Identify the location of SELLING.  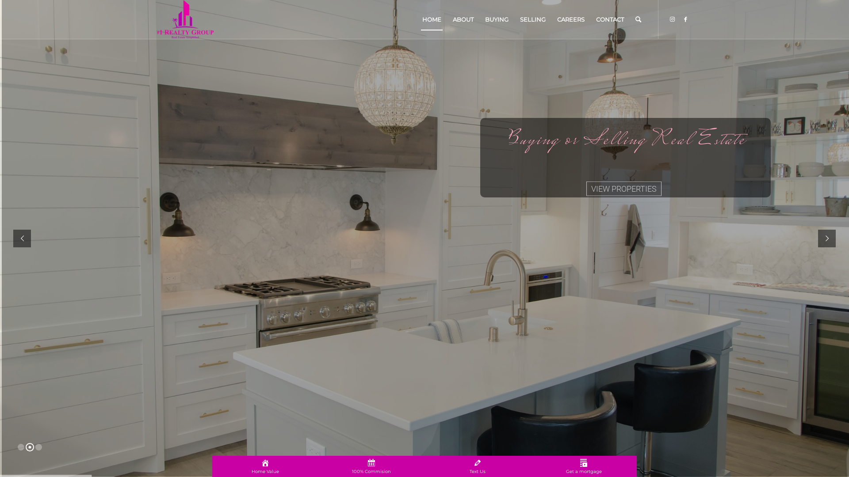
(533, 19).